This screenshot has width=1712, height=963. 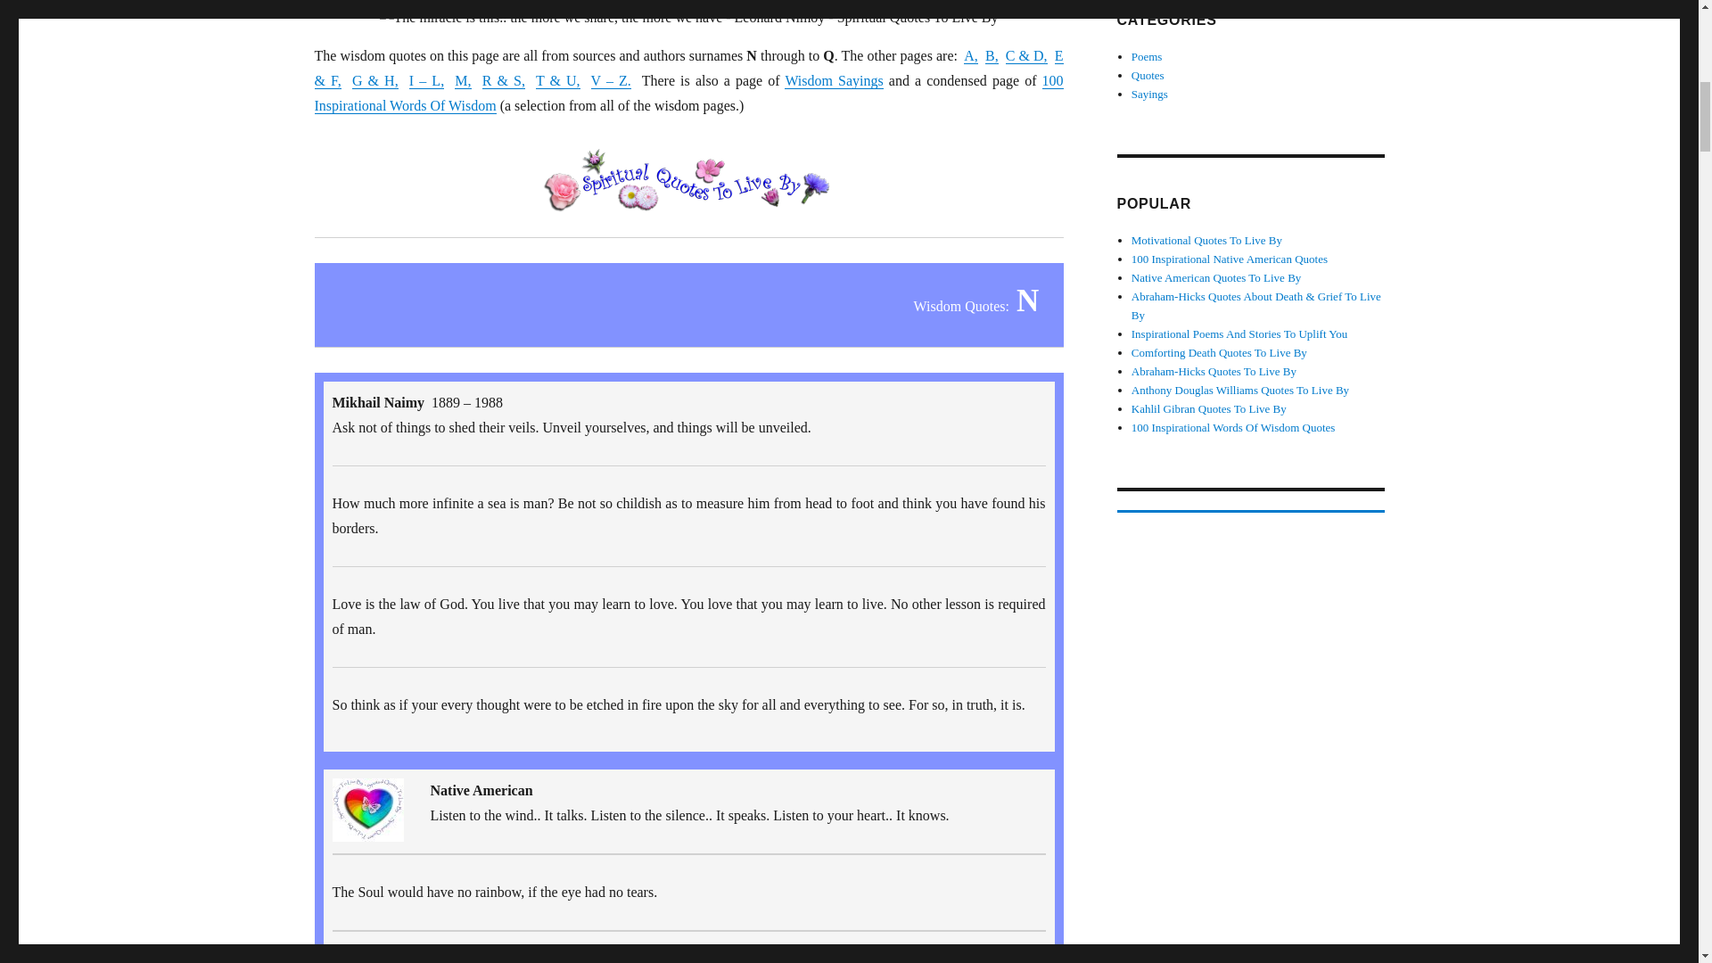 What do you see at coordinates (688, 93) in the screenshot?
I see `100 Inspirational Words Of Wisdom` at bounding box center [688, 93].